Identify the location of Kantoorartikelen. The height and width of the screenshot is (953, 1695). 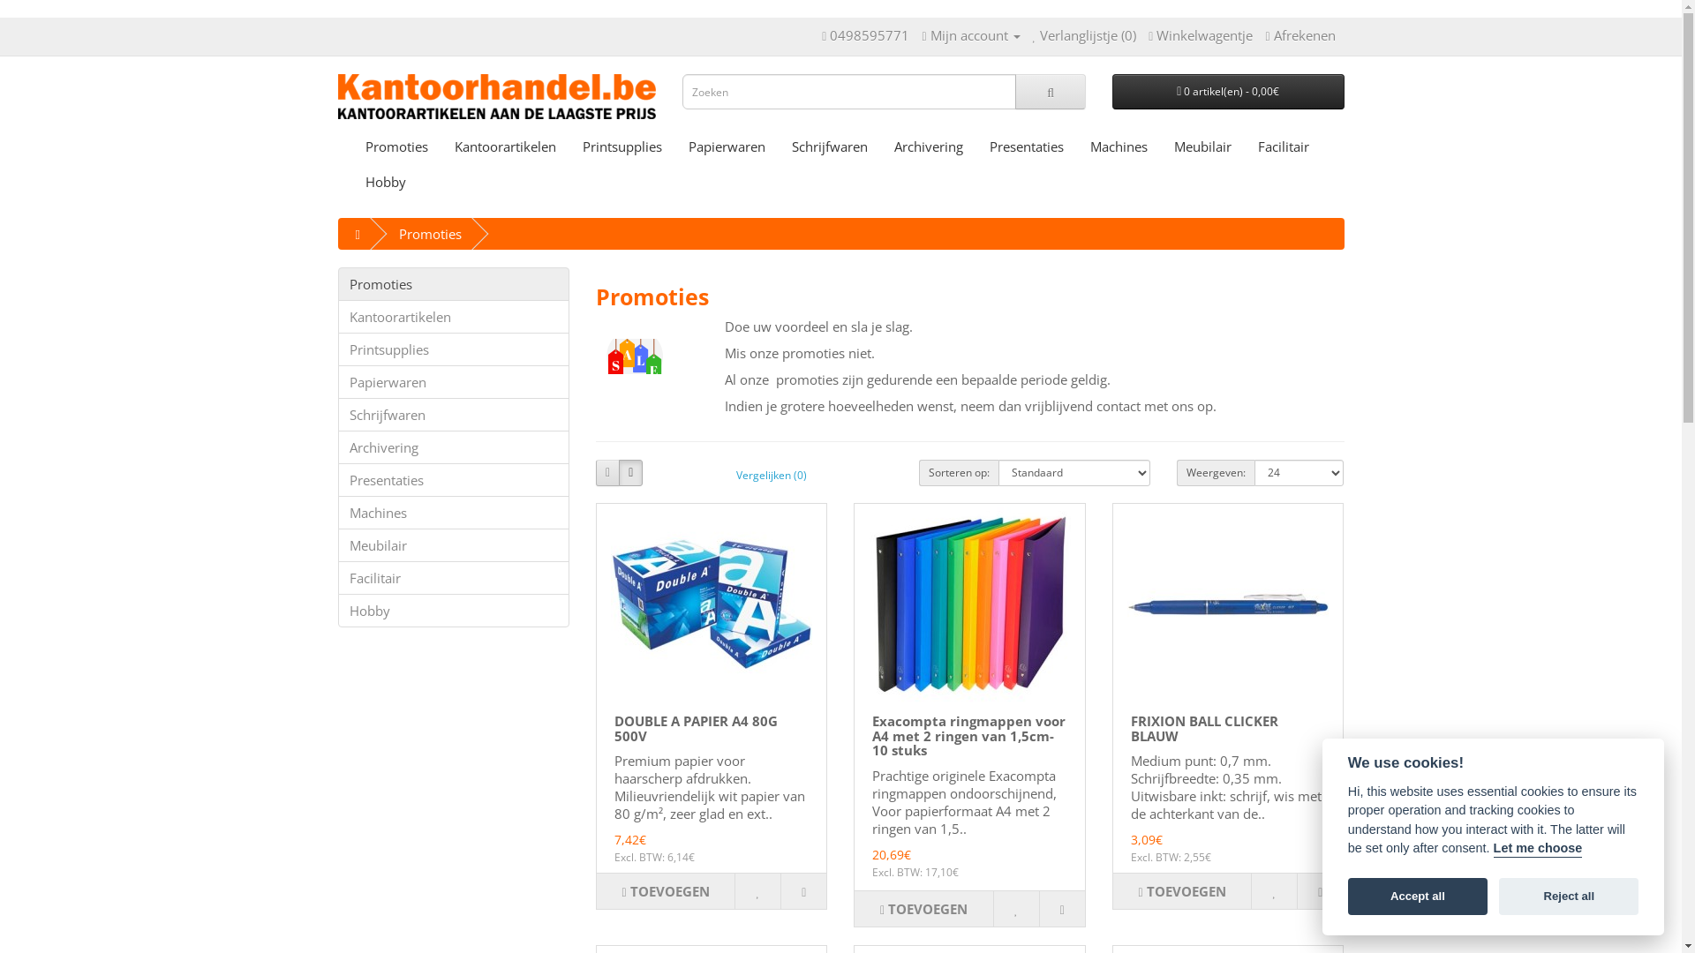
(454, 317).